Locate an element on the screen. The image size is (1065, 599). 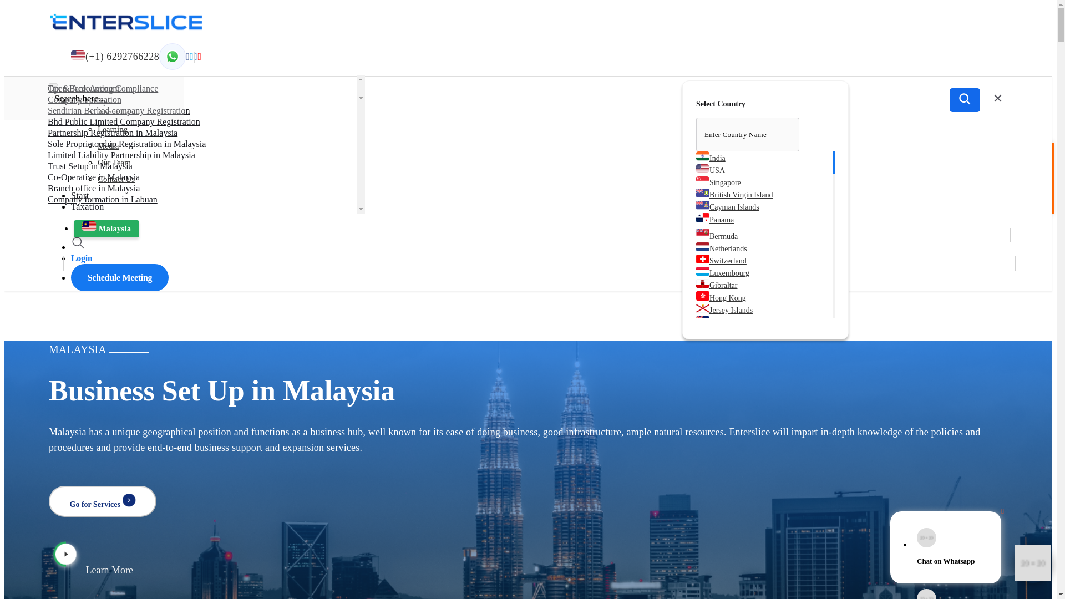
Panama is located at coordinates (714, 217).